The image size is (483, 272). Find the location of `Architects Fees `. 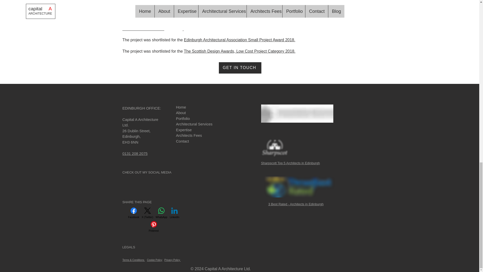

Architects Fees  is located at coordinates (190, 135).